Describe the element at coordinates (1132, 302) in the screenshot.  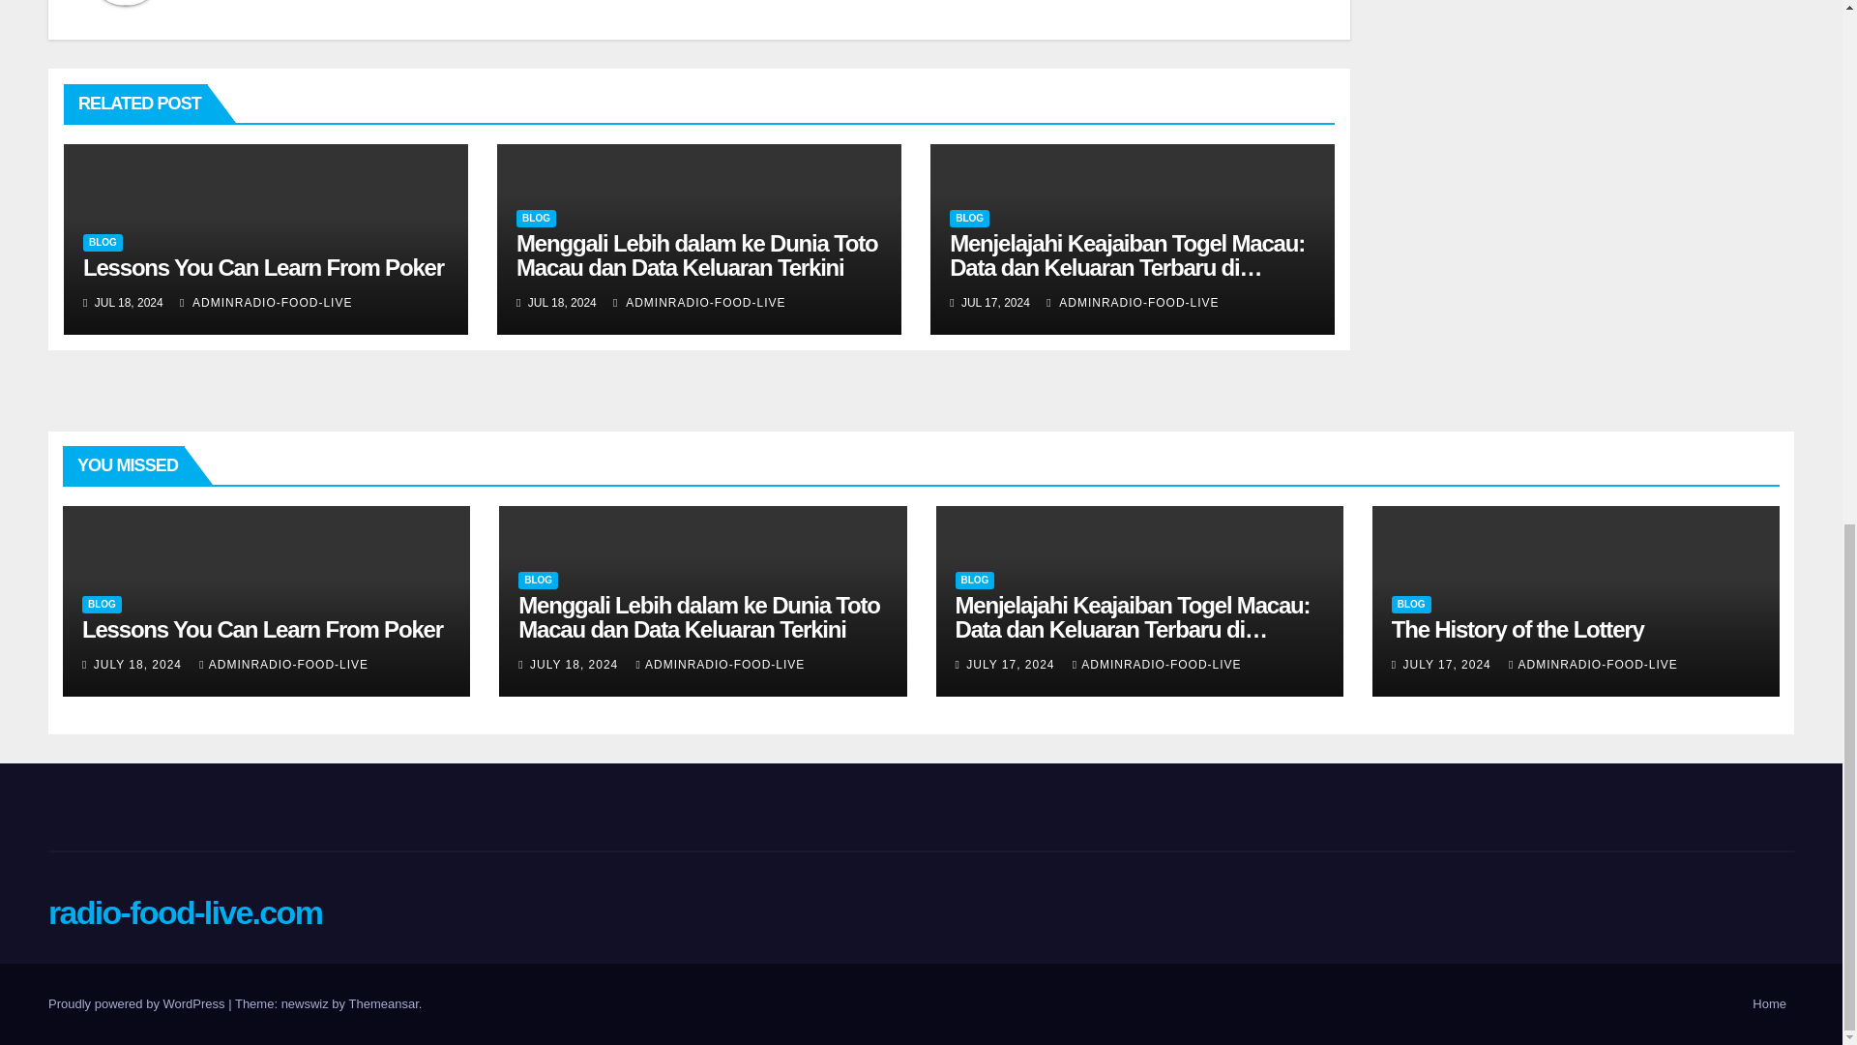
I see `ADMINRADIO-FOOD-LIVE` at that location.